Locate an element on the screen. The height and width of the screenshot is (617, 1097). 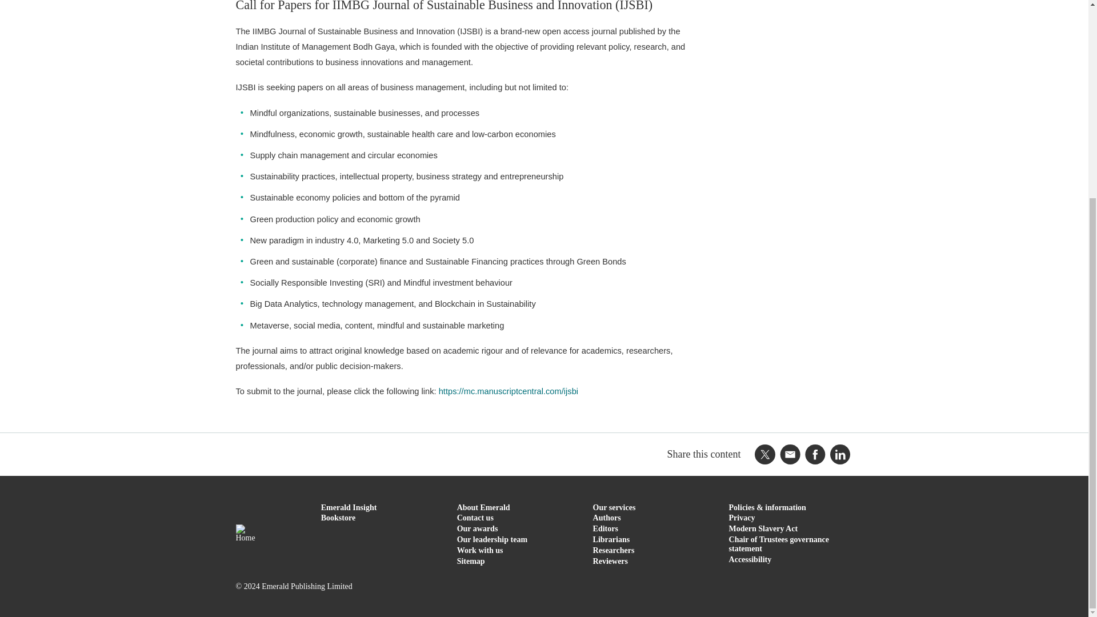
About us page is located at coordinates (483, 507).